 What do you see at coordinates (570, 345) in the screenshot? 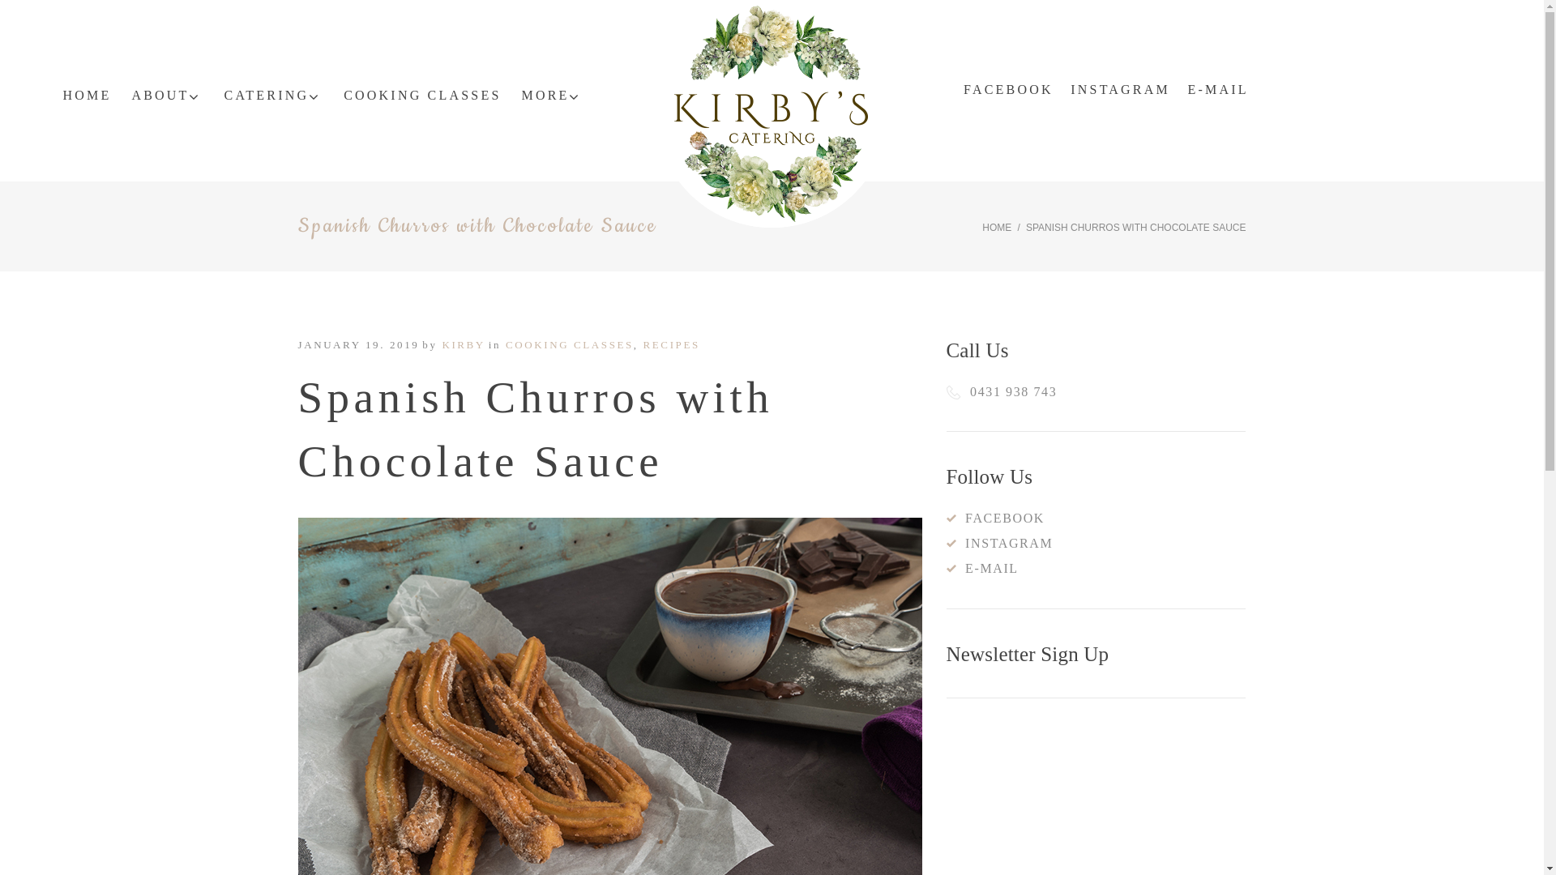
I see `COOKING CLASSES` at bounding box center [570, 345].